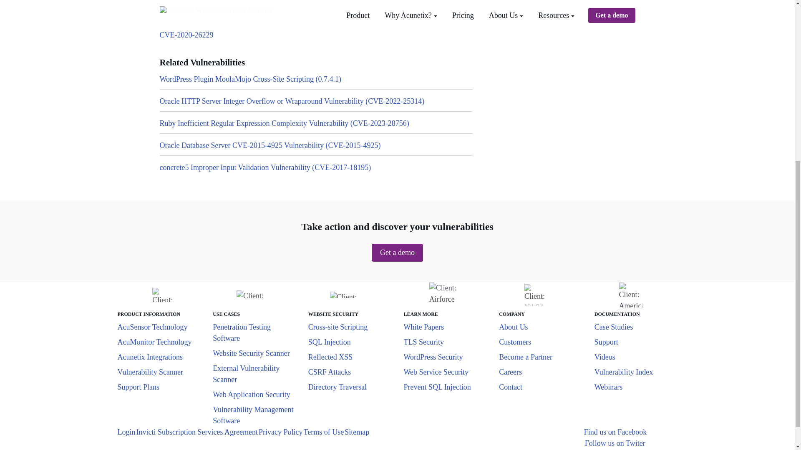 This screenshot has width=801, height=450. What do you see at coordinates (444, 295) in the screenshot?
I see `Client: Airforce` at bounding box center [444, 295].